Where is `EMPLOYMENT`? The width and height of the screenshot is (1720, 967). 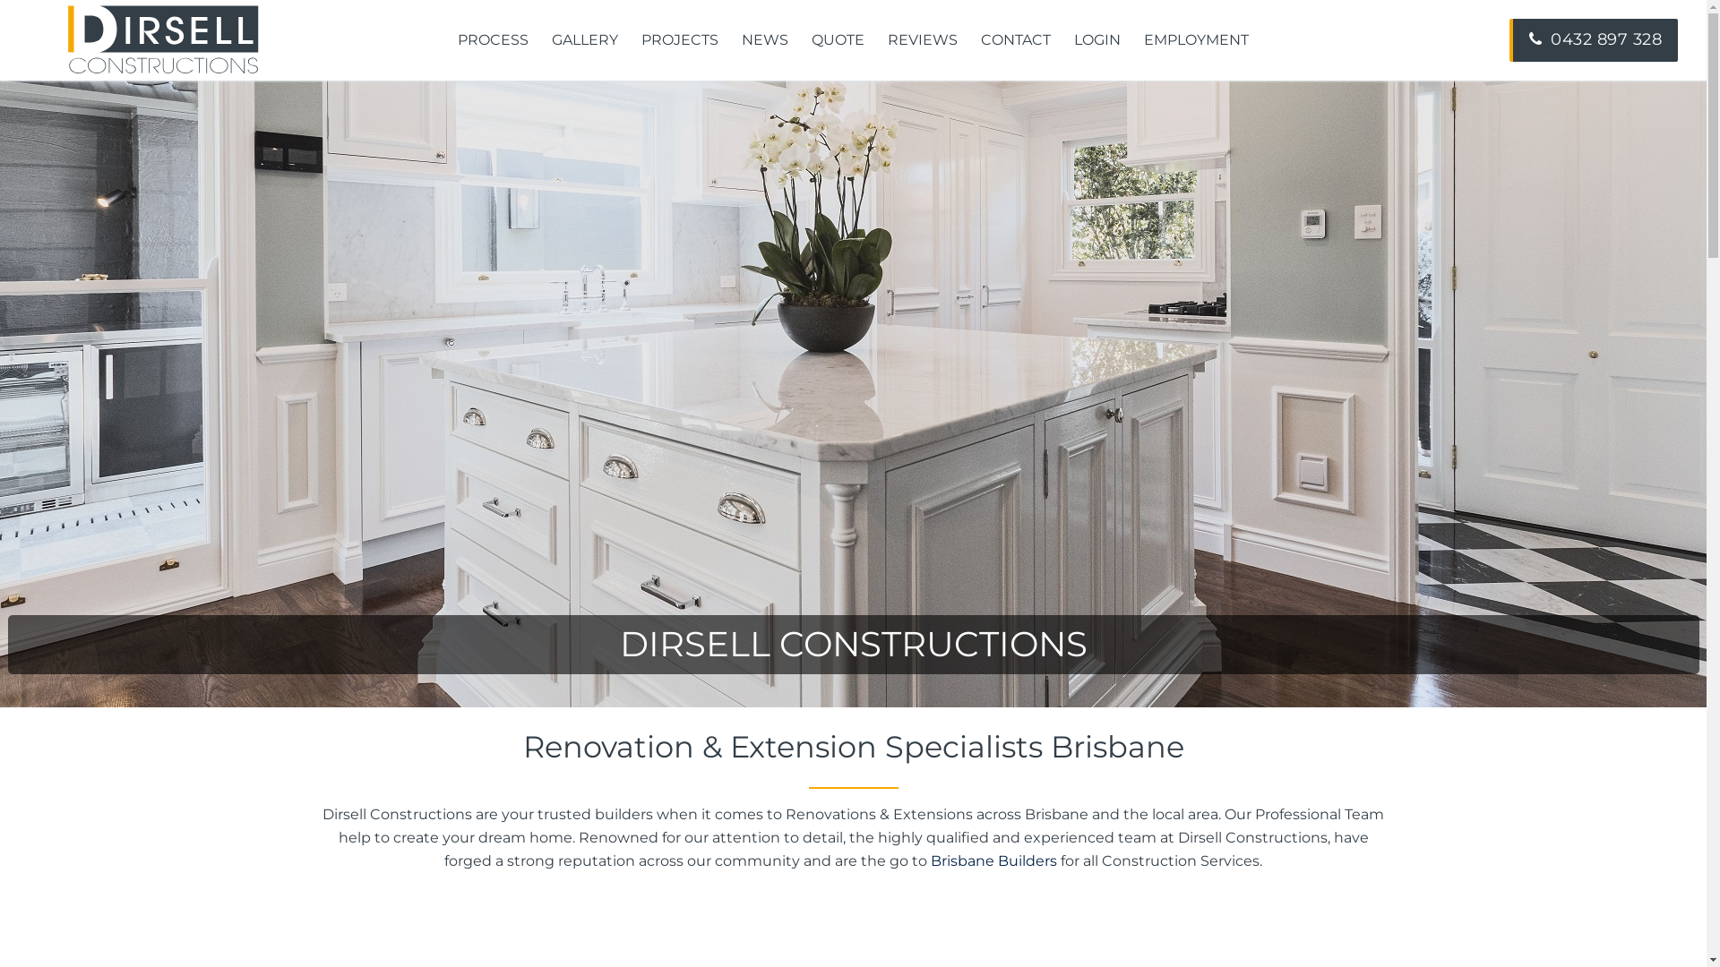
EMPLOYMENT is located at coordinates (1197, 40).